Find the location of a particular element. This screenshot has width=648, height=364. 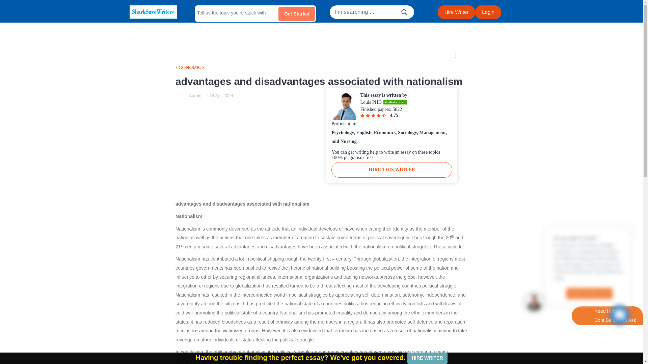

Check Out the Form is located at coordinates (589, 293).